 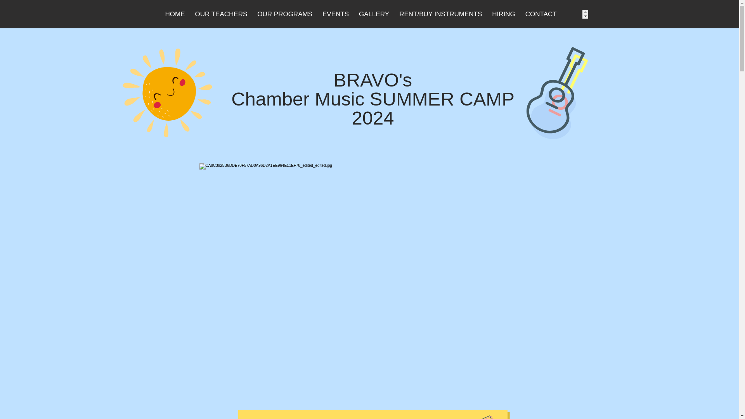 What do you see at coordinates (374, 14) in the screenshot?
I see `GALLERY` at bounding box center [374, 14].